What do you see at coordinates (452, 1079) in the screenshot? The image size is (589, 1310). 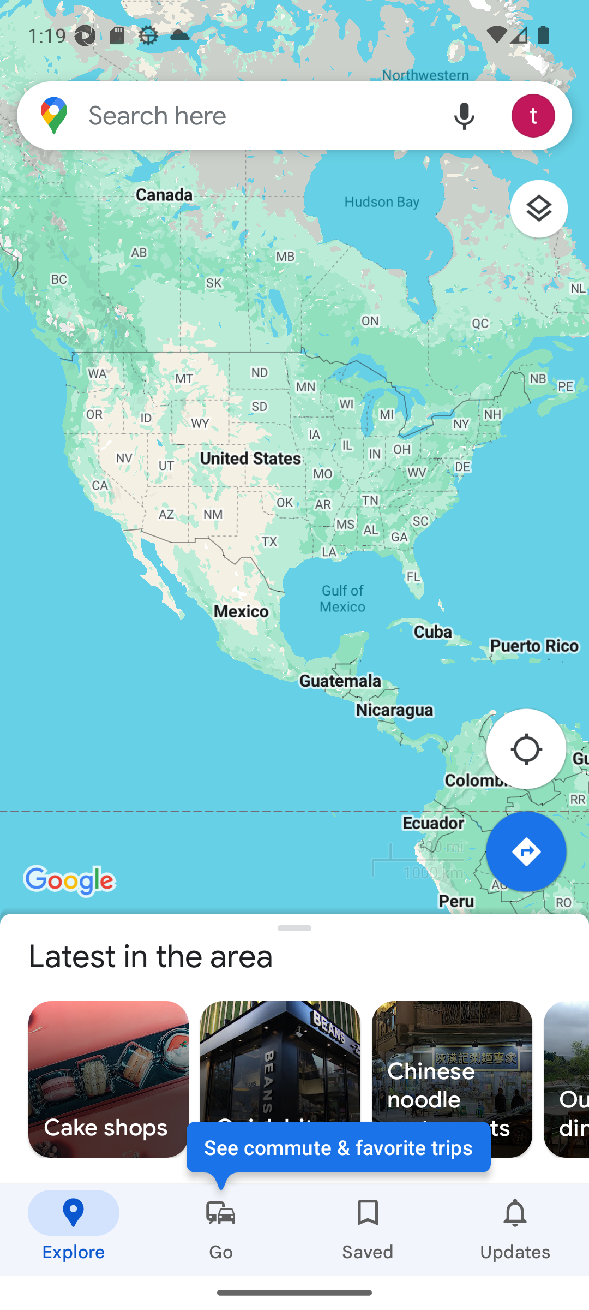 I see `Chinese noodle restaurants` at bounding box center [452, 1079].